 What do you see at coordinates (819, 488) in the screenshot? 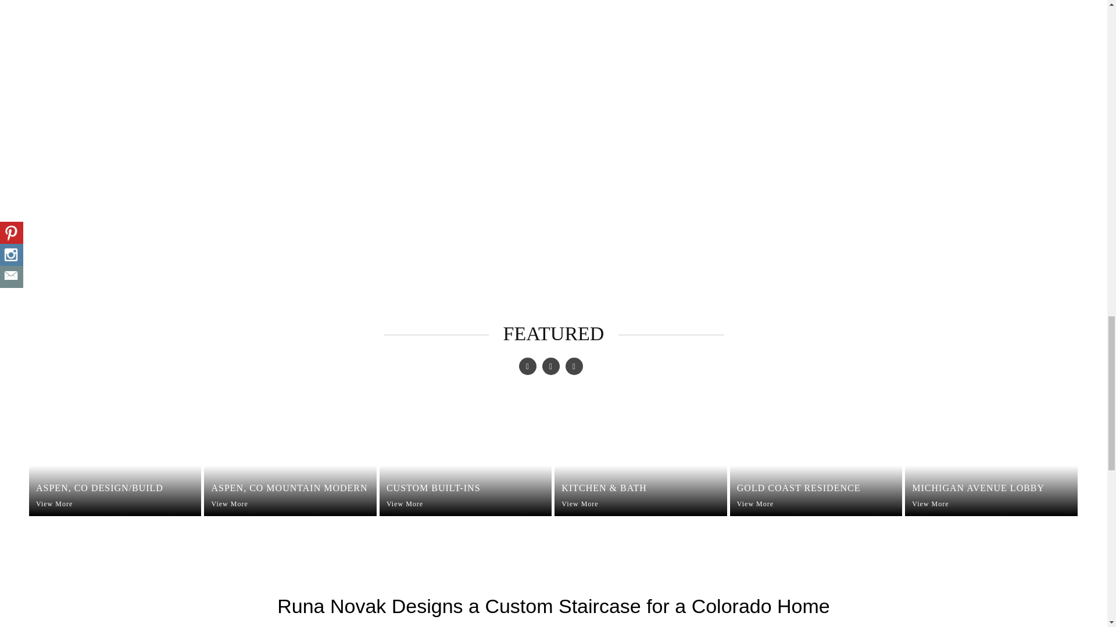
I see `GOLD COAST RESIDENCE` at bounding box center [819, 488].